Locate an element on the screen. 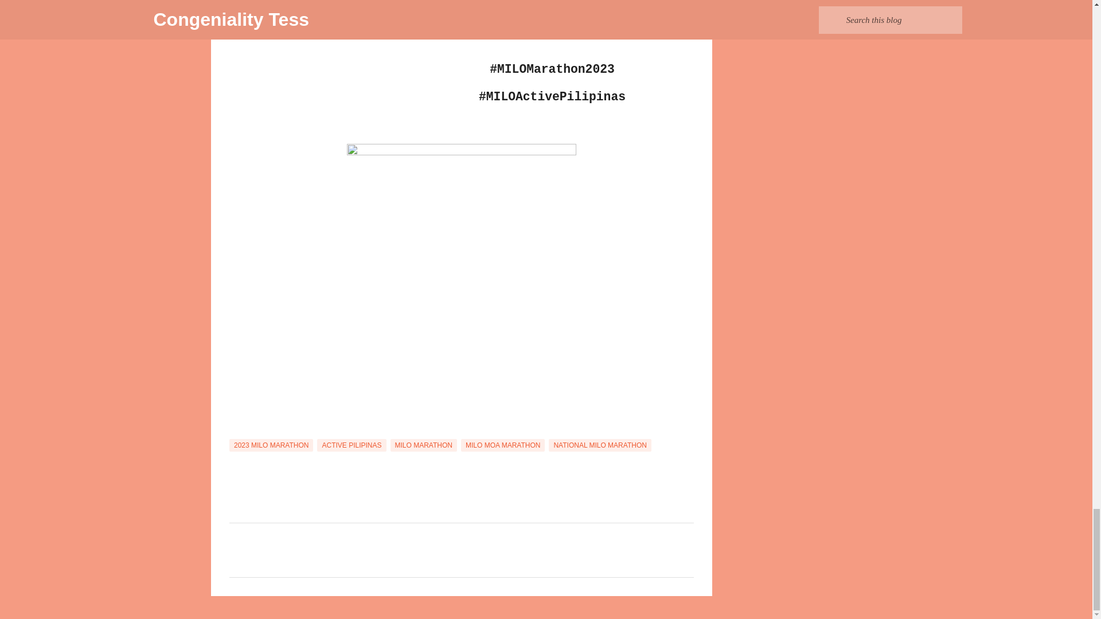 The height and width of the screenshot is (619, 1101). ACTIVE PILIPINAS is located at coordinates (351, 445).